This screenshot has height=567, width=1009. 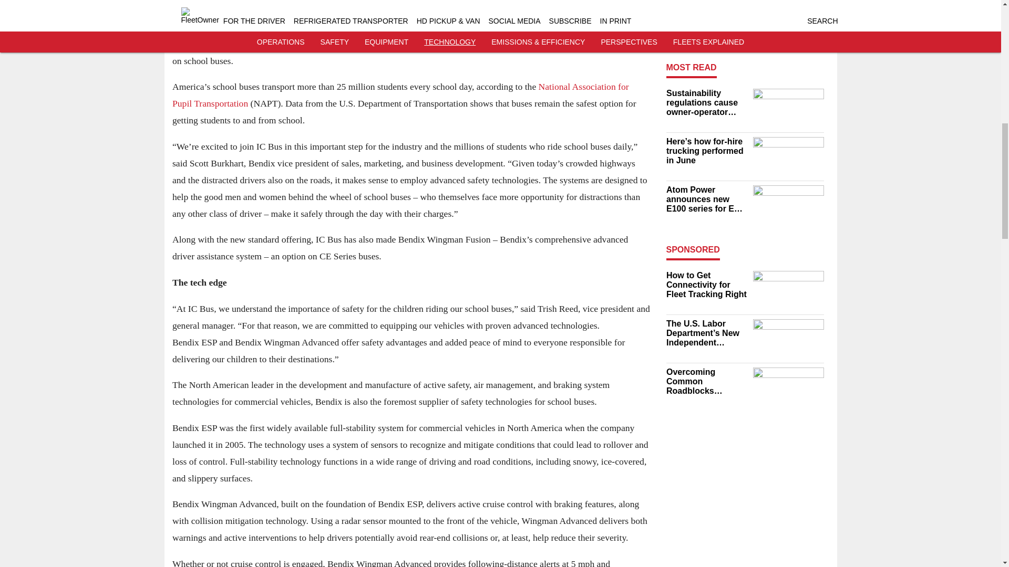 What do you see at coordinates (274, 9) in the screenshot?
I see `Navistar` at bounding box center [274, 9].